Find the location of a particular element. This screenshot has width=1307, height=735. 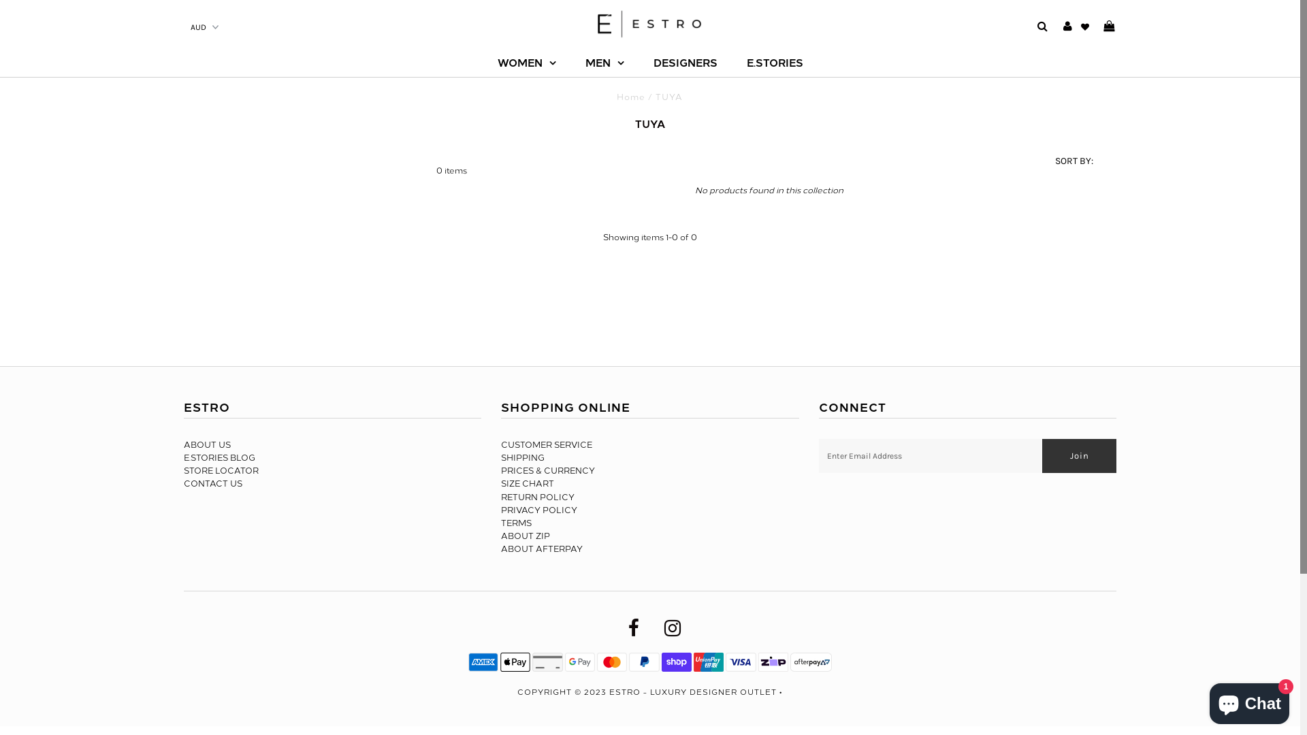

Join is located at coordinates (1080, 456).